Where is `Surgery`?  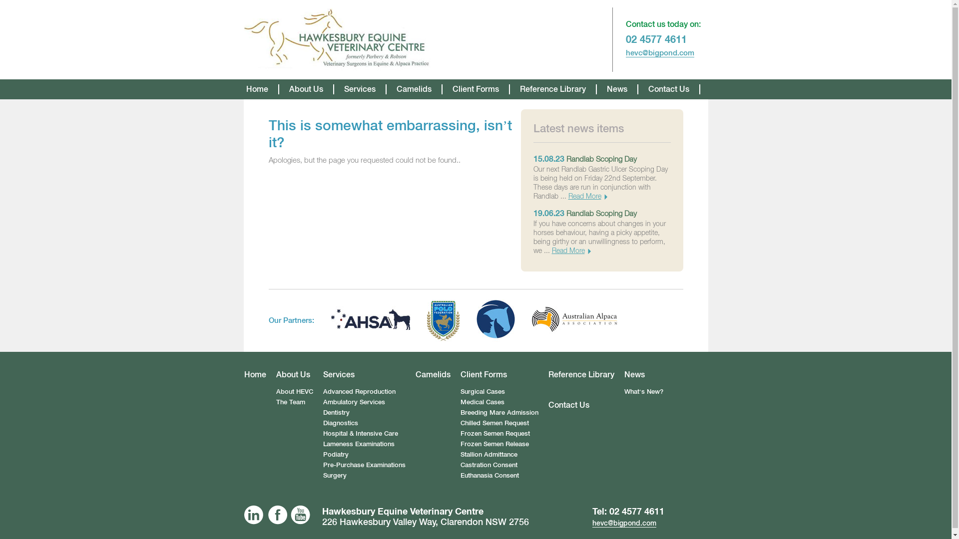 Surgery is located at coordinates (335, 475).